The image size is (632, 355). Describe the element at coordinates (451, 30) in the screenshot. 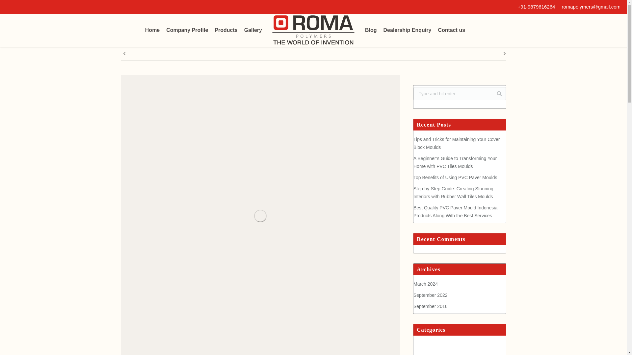

I see `Contact us` at that location.